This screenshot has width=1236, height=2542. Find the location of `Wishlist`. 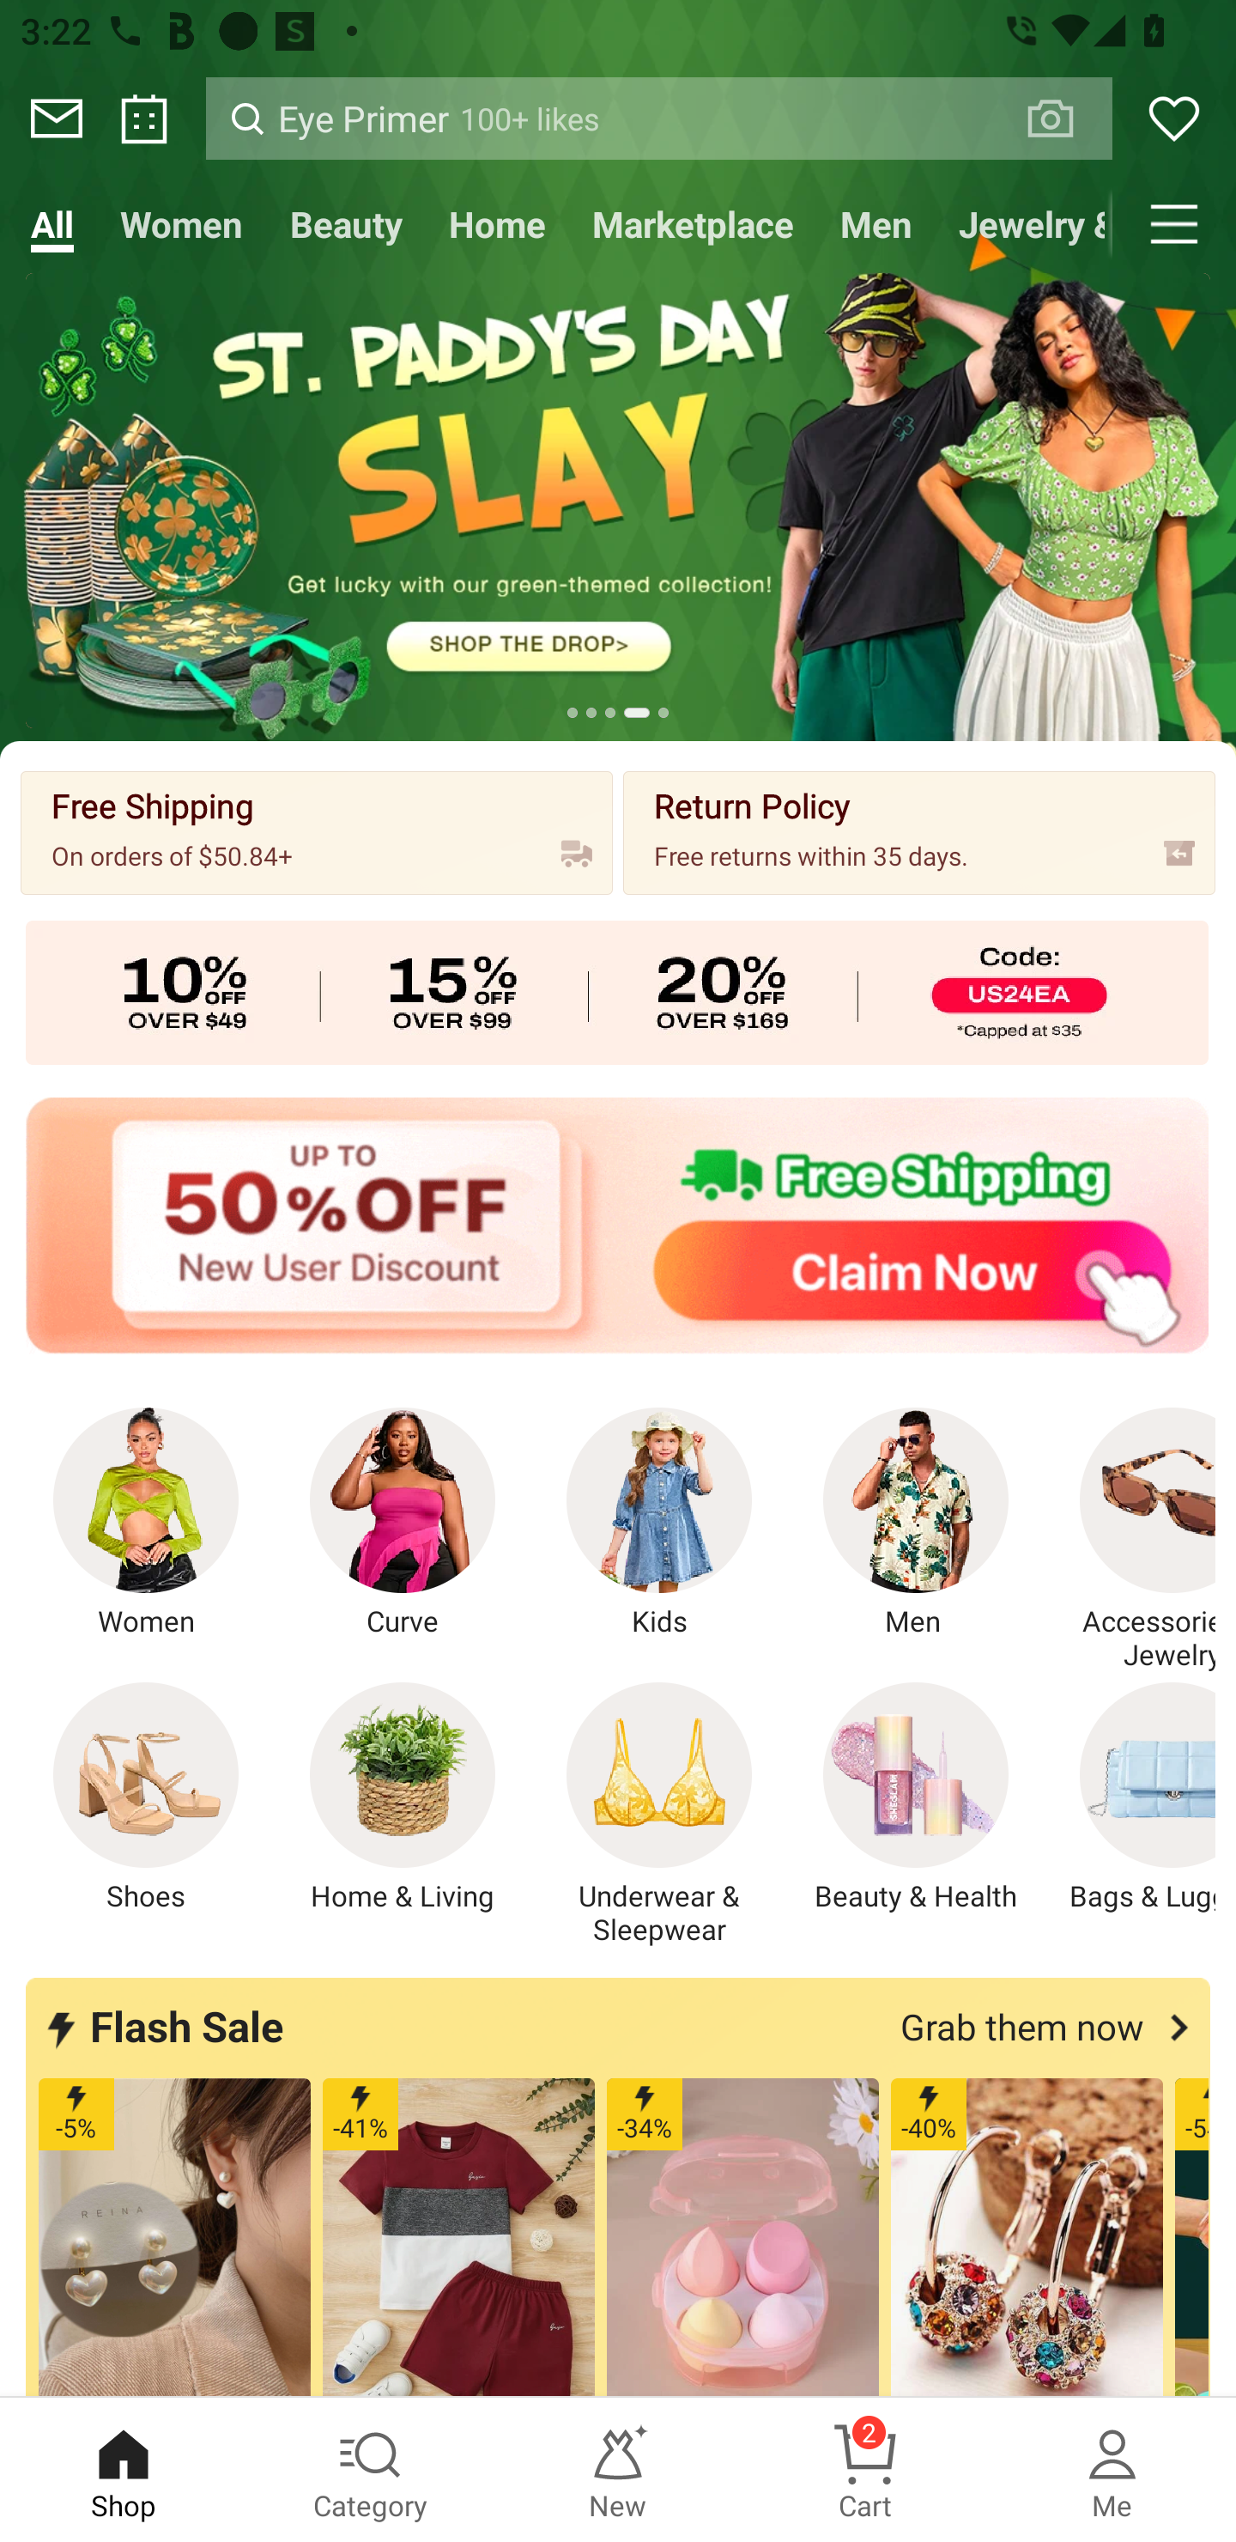

Wishlist is located at coordinates (1174, 119).